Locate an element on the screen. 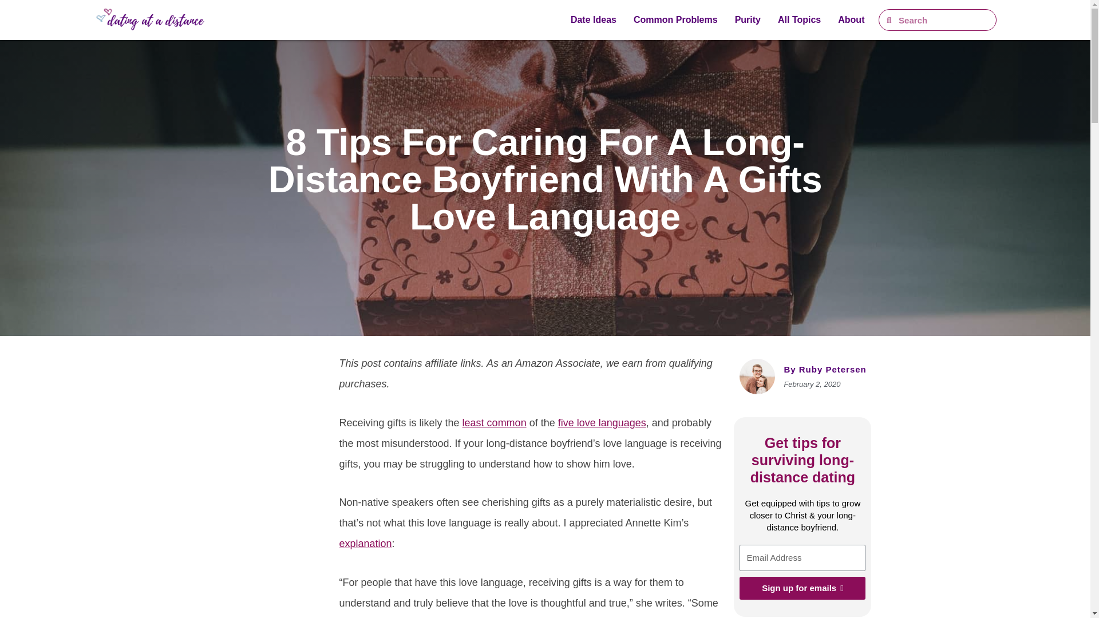 Image resolution: width=1099 pixels, height=618 pixels. Date Ideas is located at coordinates (593, 20).